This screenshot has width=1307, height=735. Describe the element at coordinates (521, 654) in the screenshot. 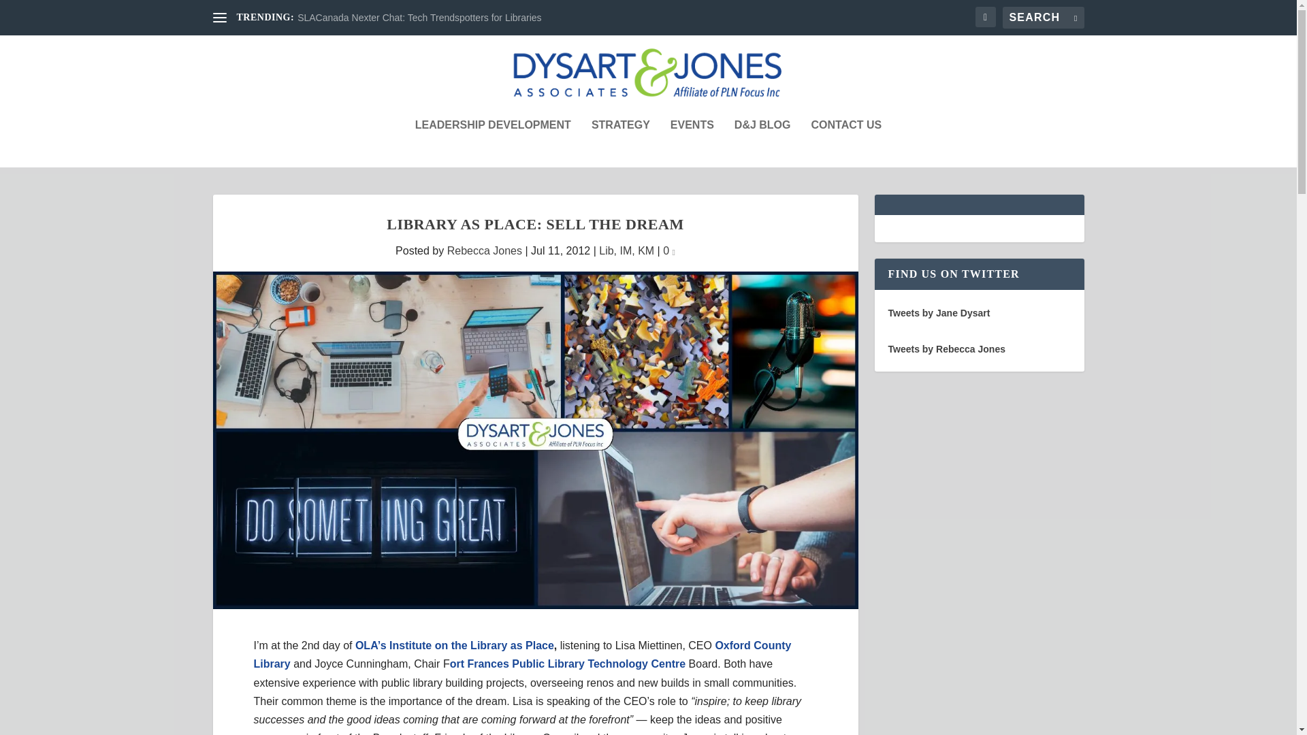

I see `Oxford County Library` at that location.